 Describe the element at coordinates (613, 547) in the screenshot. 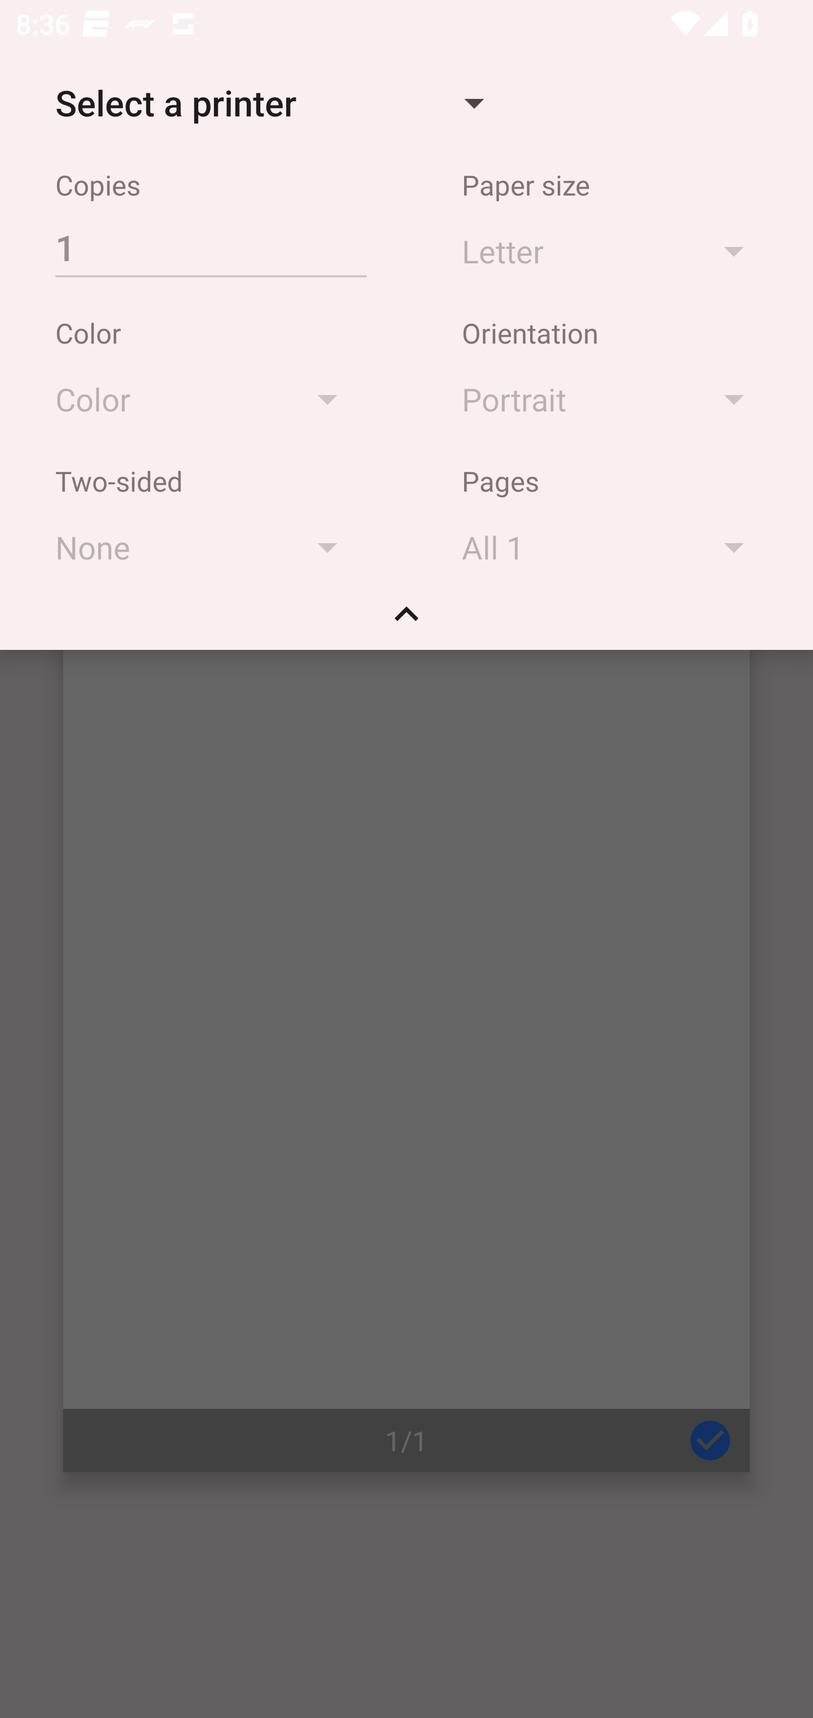

I see `All 1` at that location.